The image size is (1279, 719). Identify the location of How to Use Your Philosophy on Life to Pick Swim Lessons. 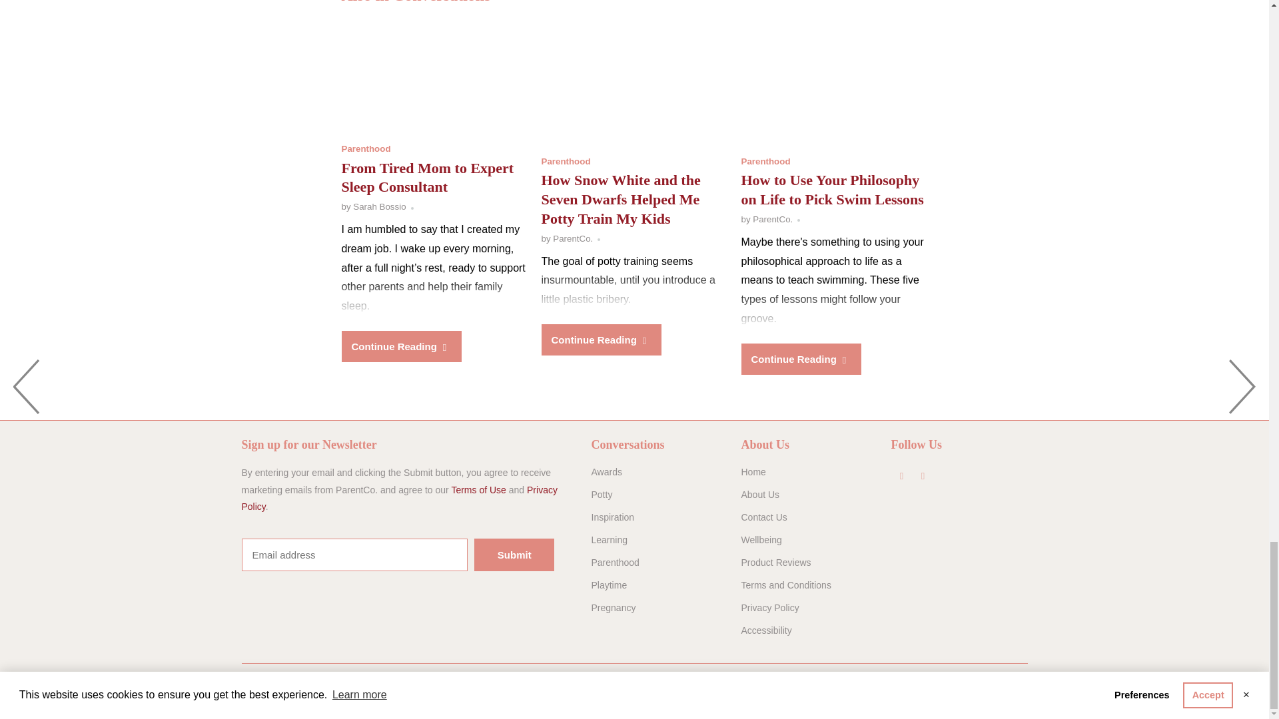
(834, 84).